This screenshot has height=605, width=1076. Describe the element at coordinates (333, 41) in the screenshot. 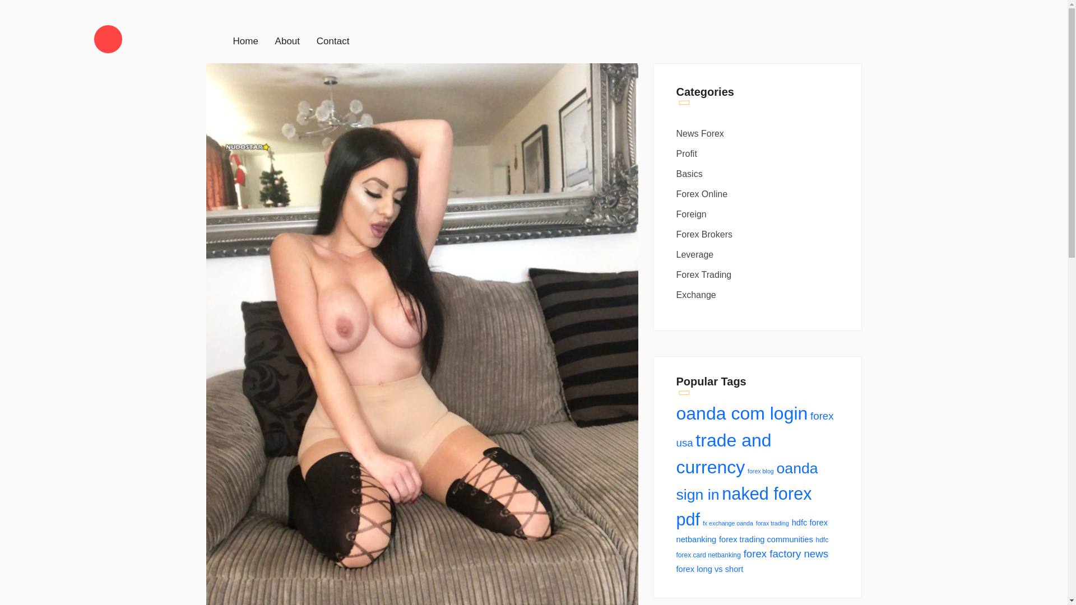

I see `Contact` at that location.